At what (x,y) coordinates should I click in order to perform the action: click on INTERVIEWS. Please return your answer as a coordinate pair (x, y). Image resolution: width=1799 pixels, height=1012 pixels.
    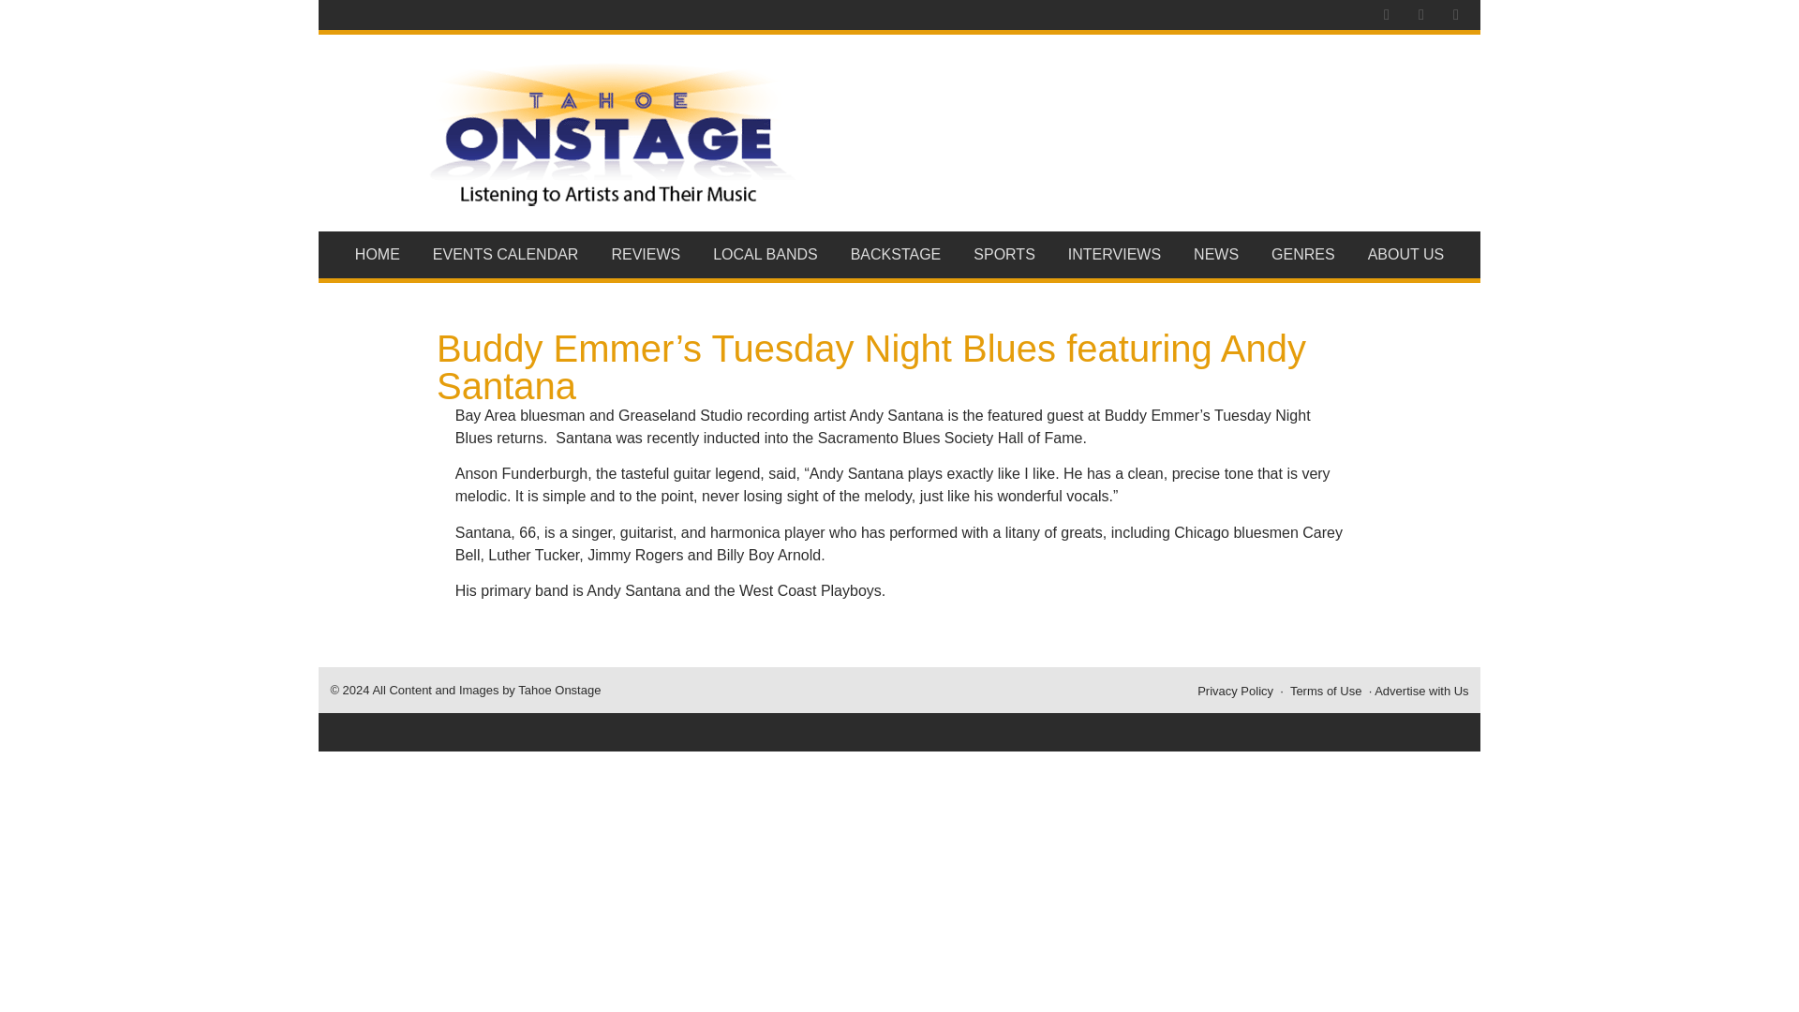
    Looking at the image, I should click on (1113, 255).